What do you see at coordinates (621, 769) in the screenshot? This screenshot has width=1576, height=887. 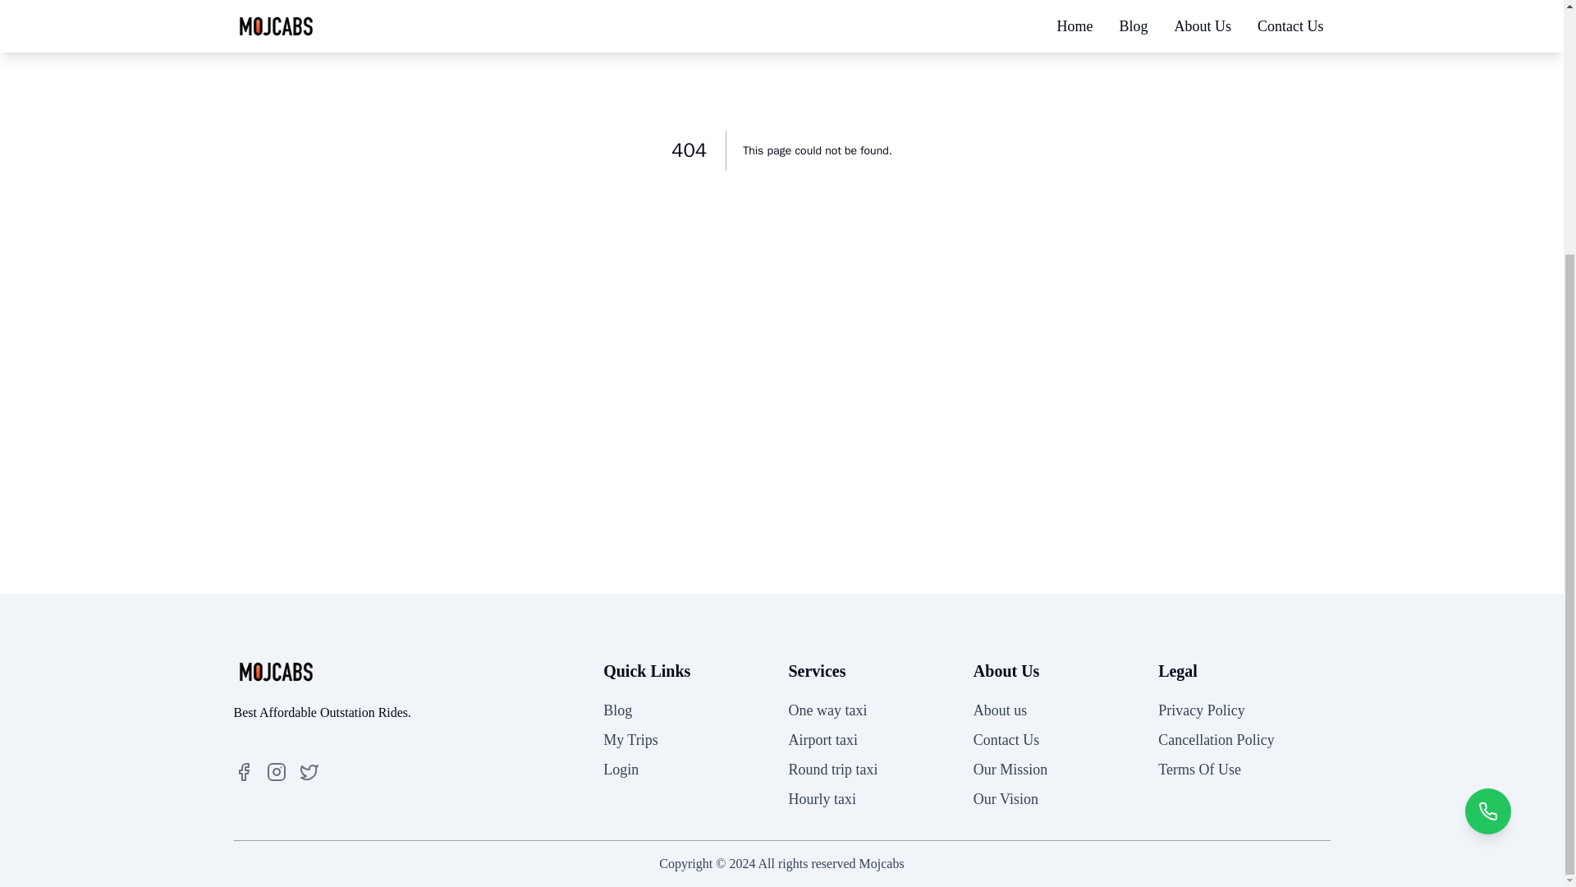 I see `Login` at bounding box center [621, 769].